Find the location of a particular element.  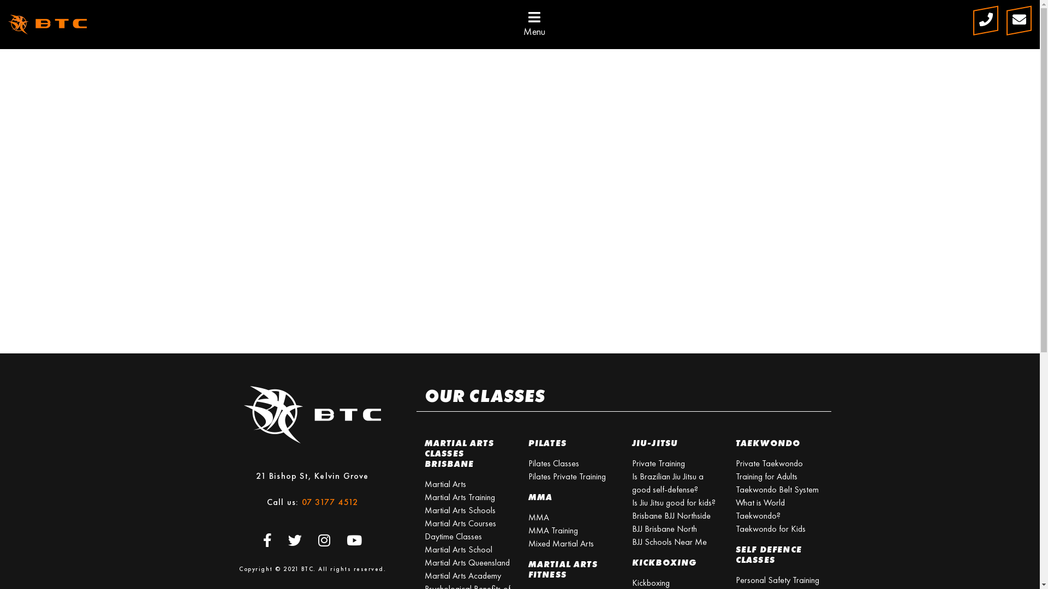

Martial Arts Schools is located at coordinates (460, 510).